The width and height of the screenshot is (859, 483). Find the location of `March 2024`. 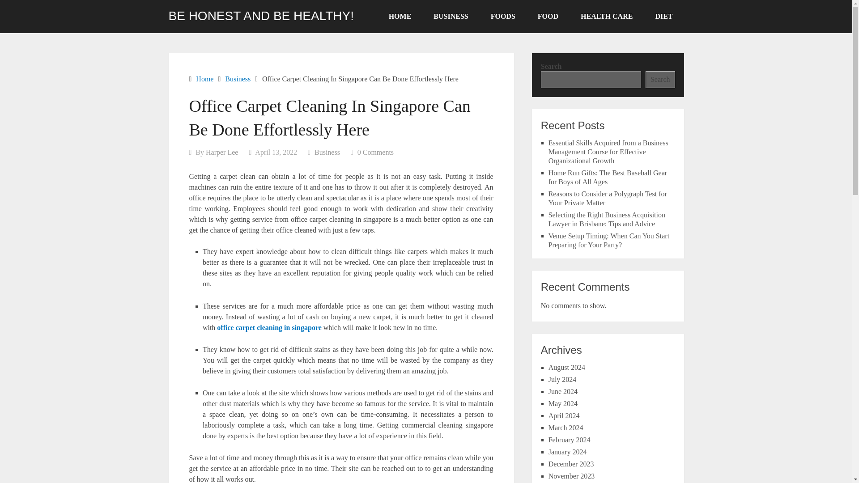

March 2024 is located at coordinates (566, 428).